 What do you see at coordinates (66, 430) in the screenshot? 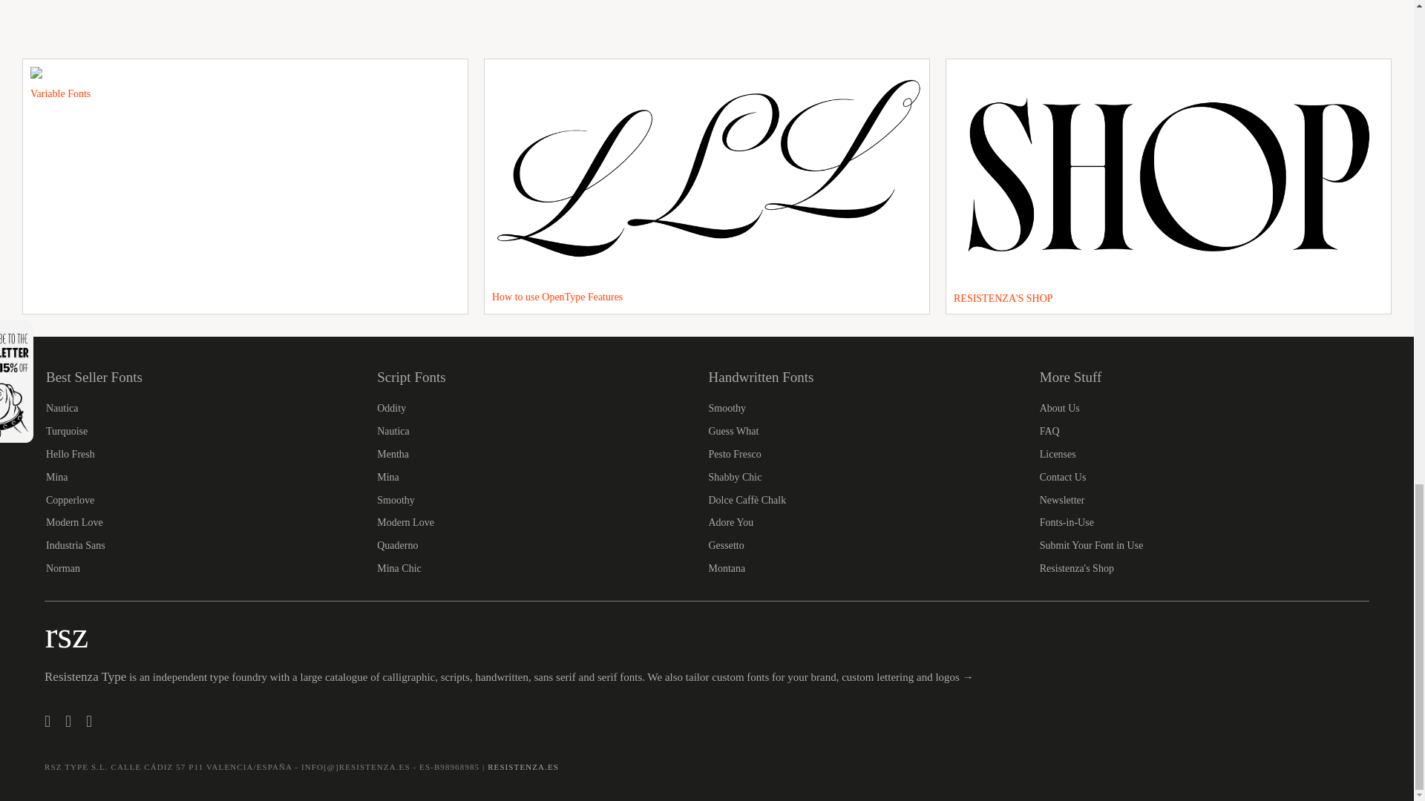
I see `Turquoise` at bounding box center [66, 430].